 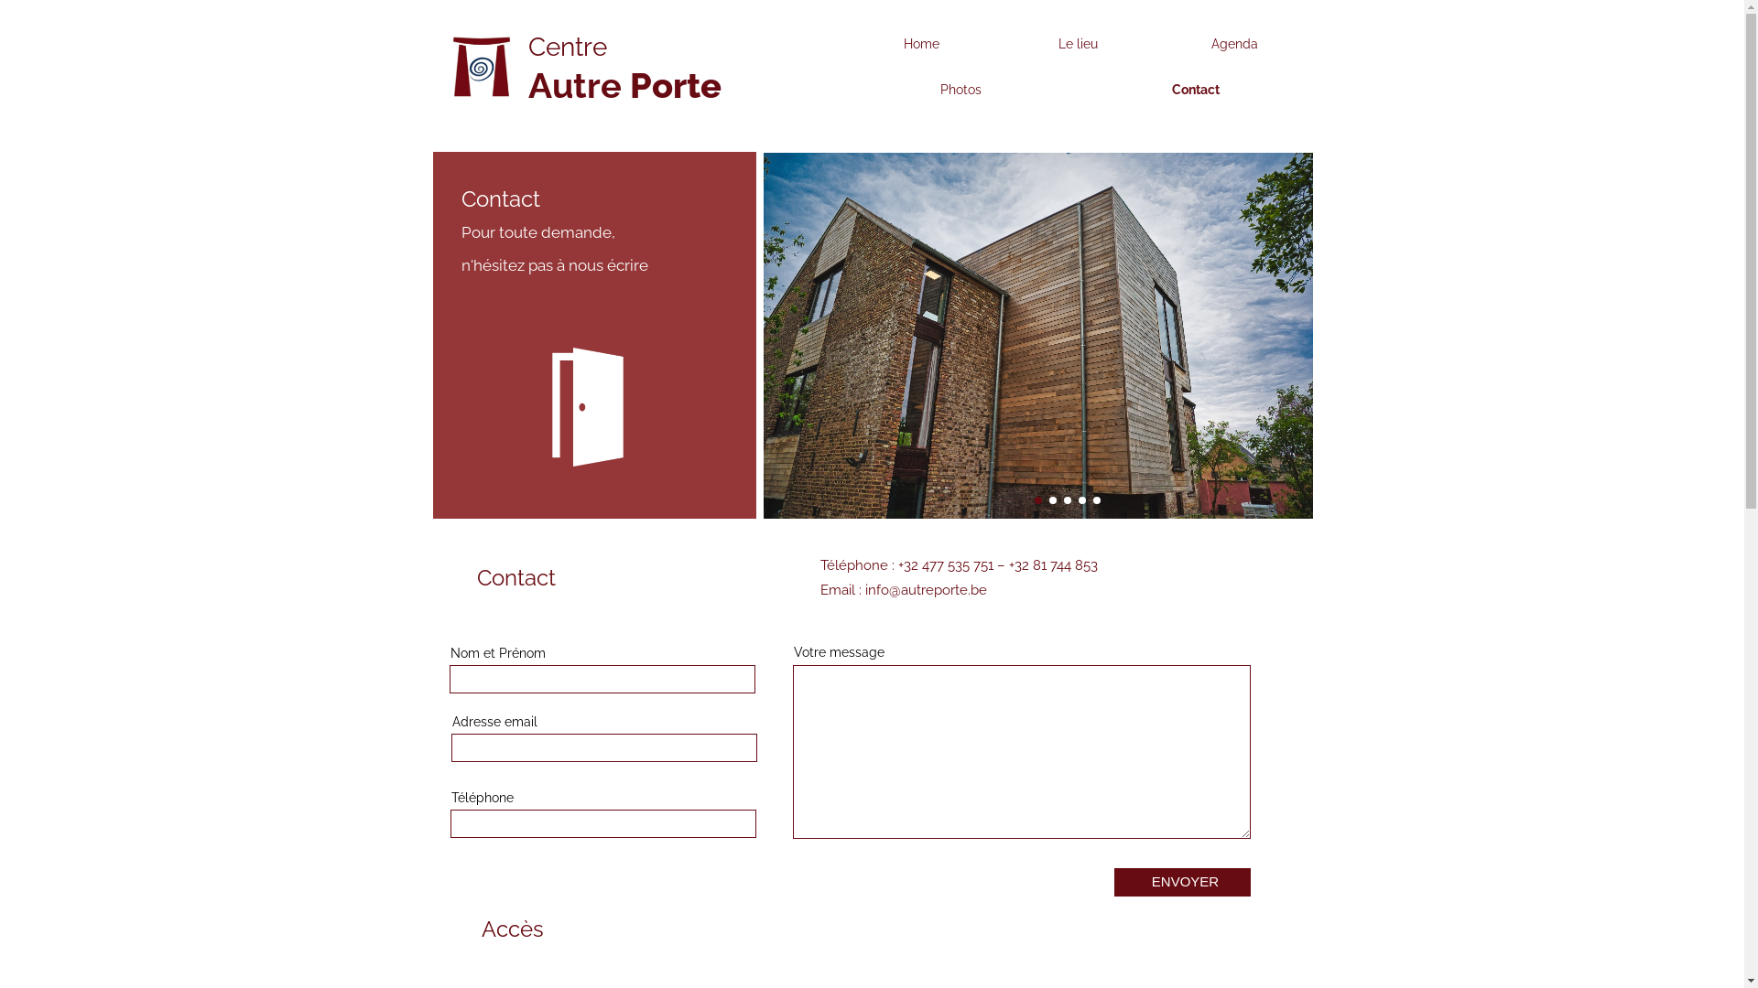 What do you see at coordinates (1079, 44) in the screenshot?
I see `Le lieu` at bounding box center [1079, 44].